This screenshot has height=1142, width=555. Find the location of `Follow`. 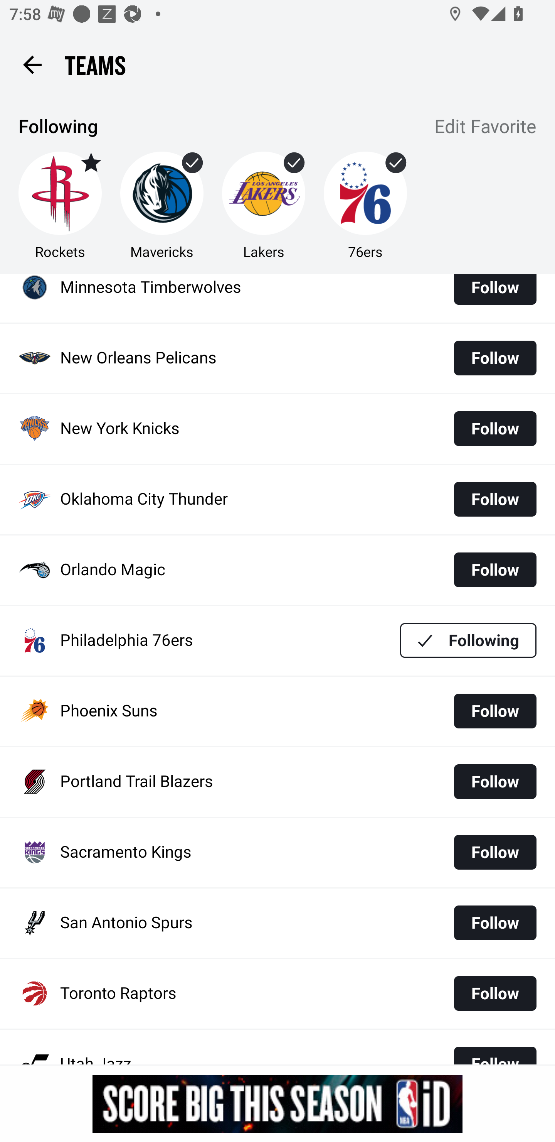

Follow is located at coordinates (495, 499).